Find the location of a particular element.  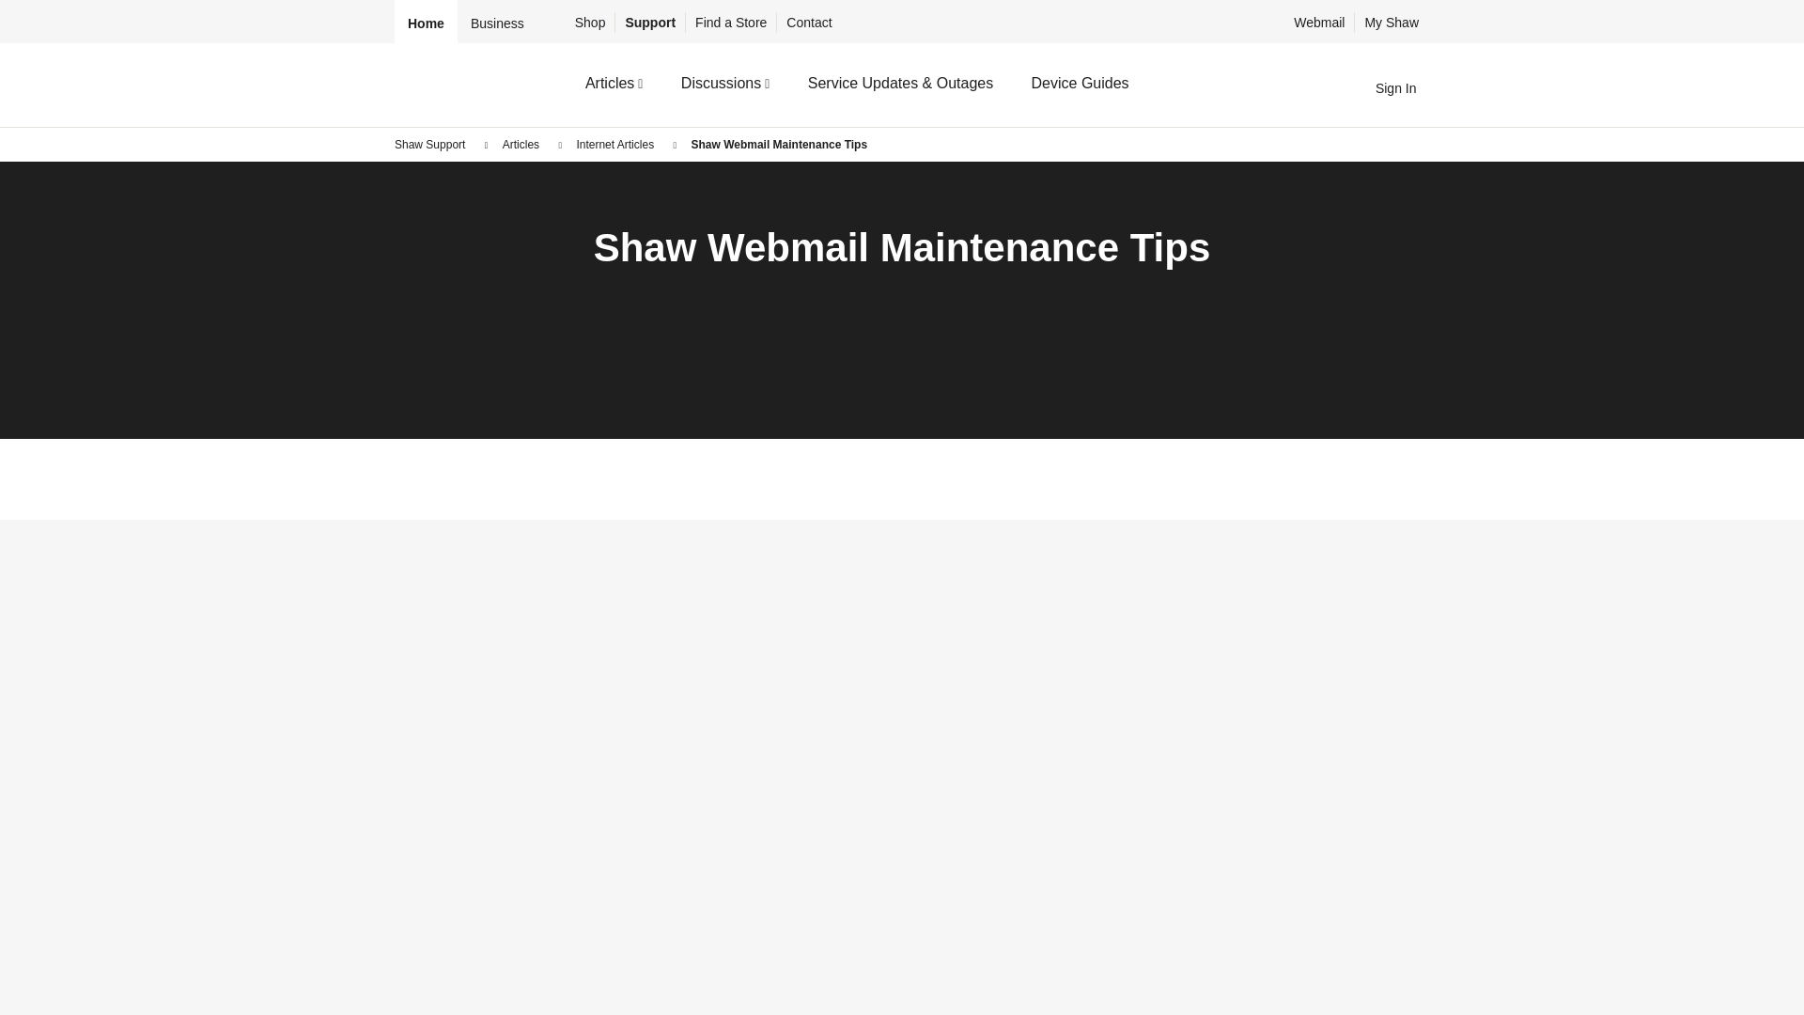

Articles is located at coordinates (609, 85).